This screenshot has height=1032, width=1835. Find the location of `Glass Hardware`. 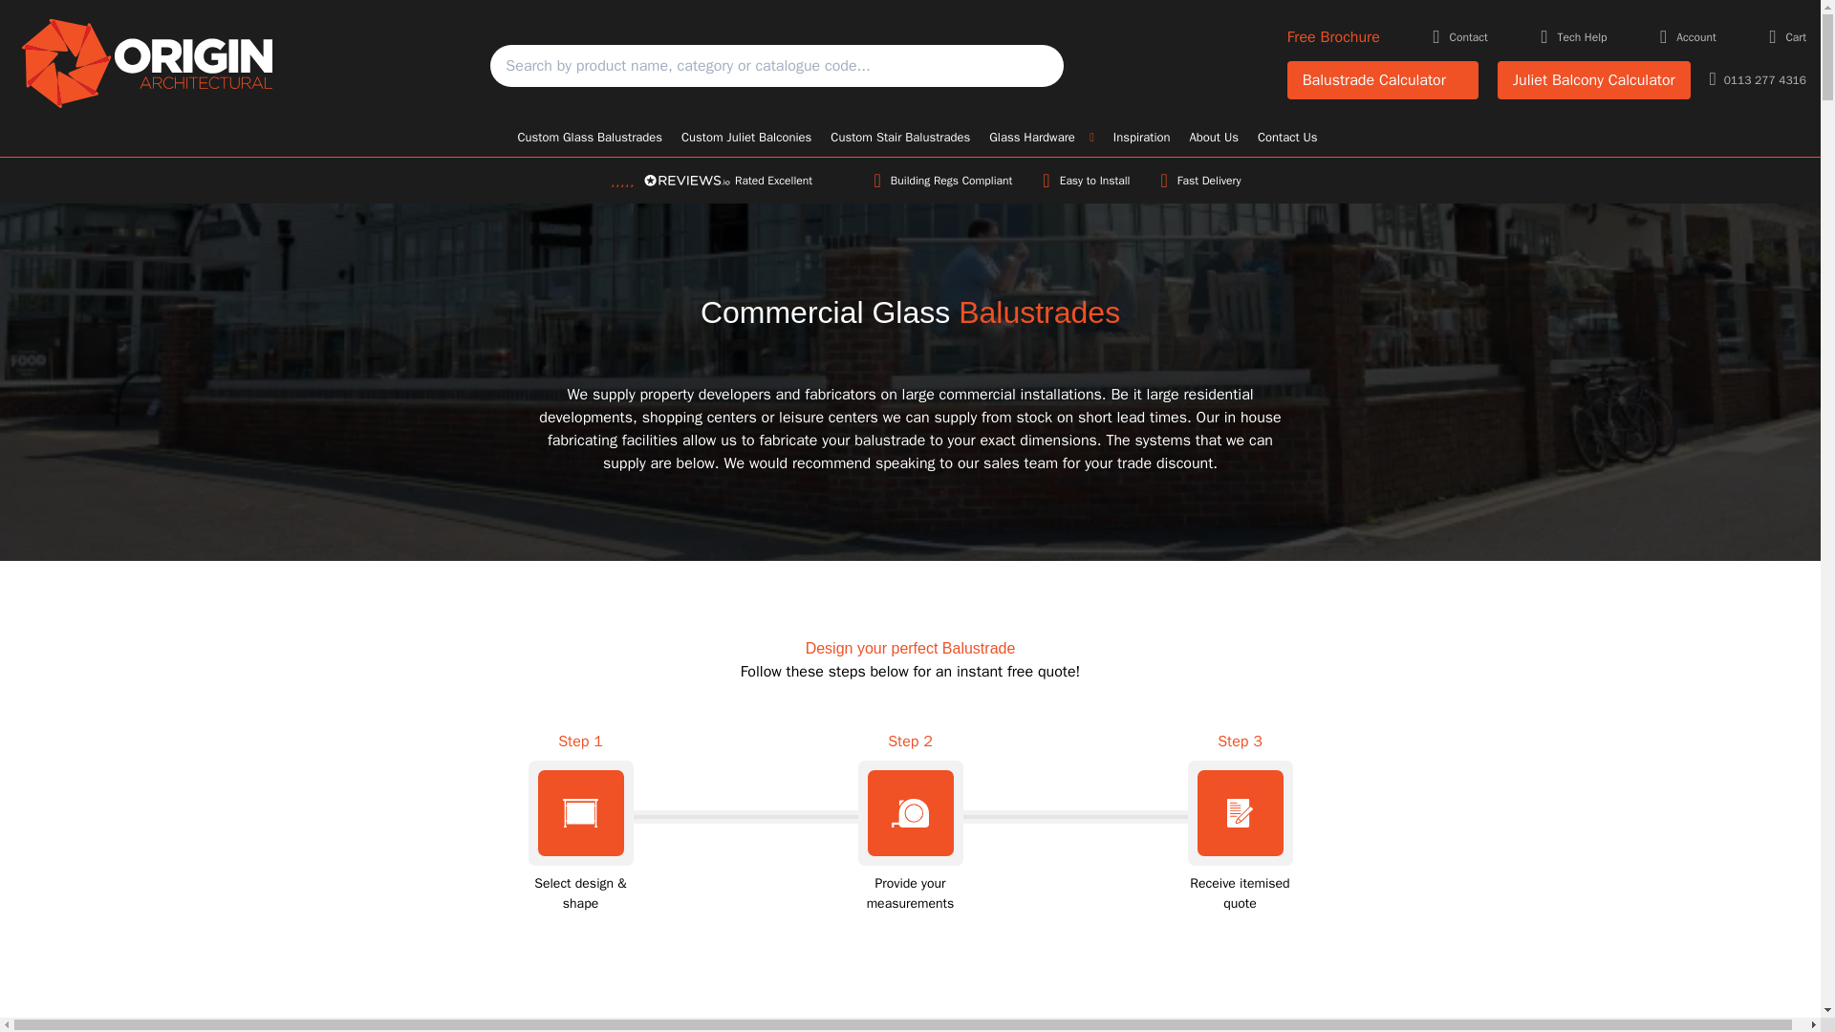

Glass Hardware is located at coordinates (1042, 138).